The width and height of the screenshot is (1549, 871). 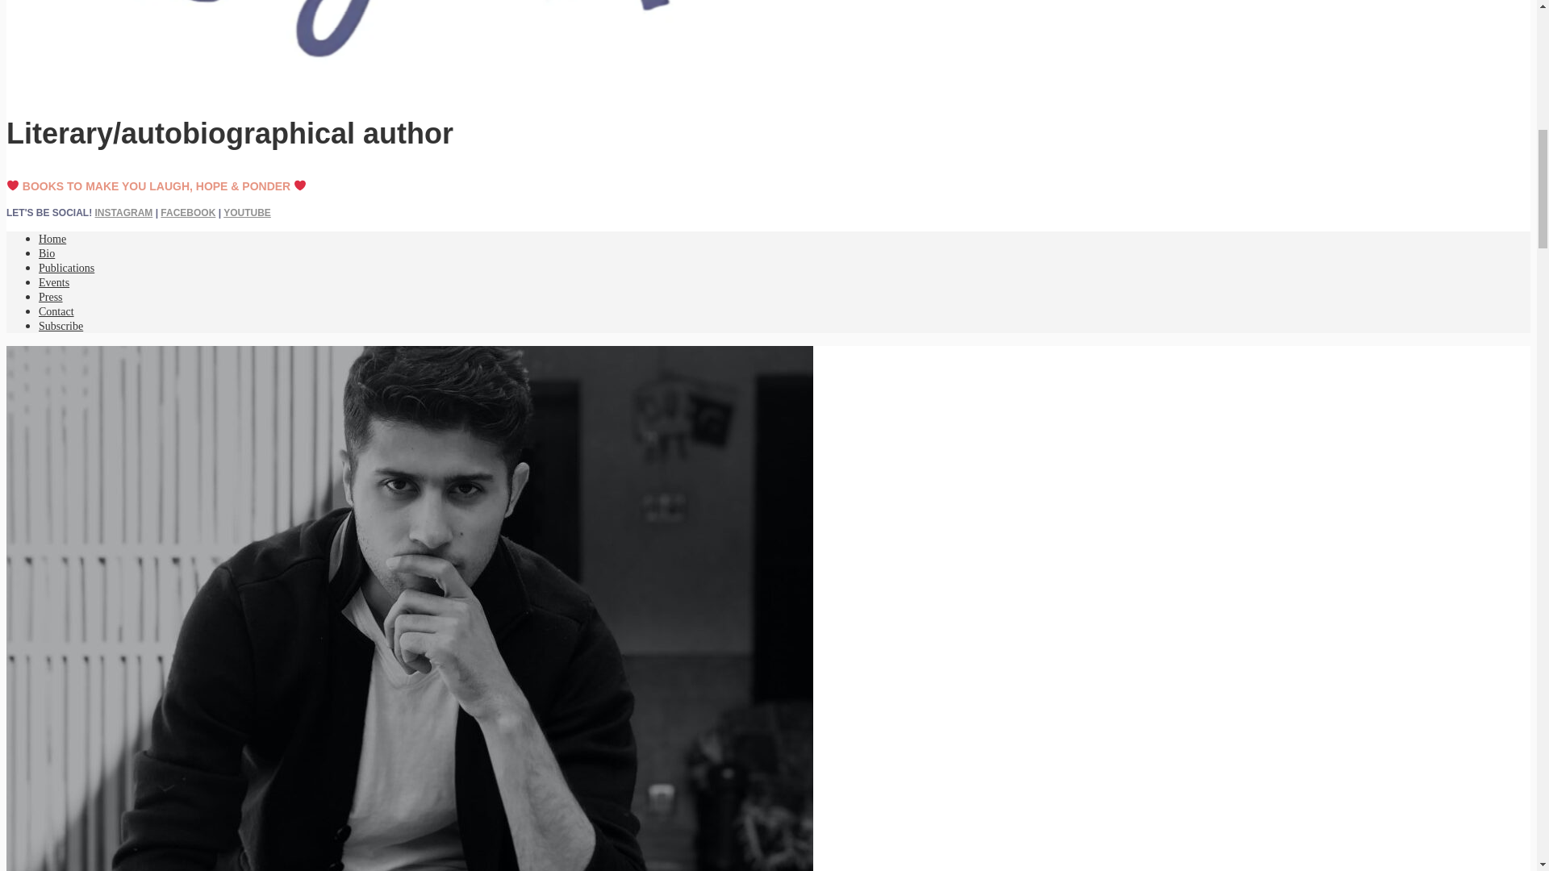 What do you see at coordinates (56, 311) in the screenshot?
I see `Contact` at bounding box center [56, 311].